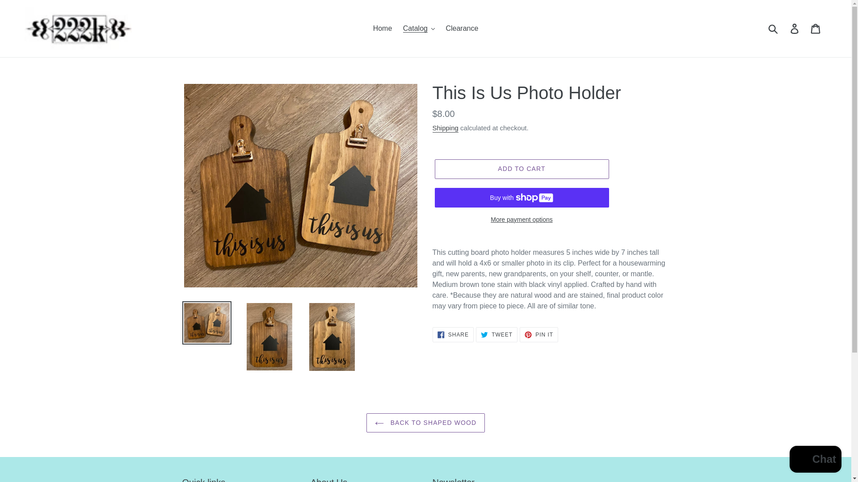 This screenshot has width=858, height=482. I want to click on Clearance, so click(453, 335).